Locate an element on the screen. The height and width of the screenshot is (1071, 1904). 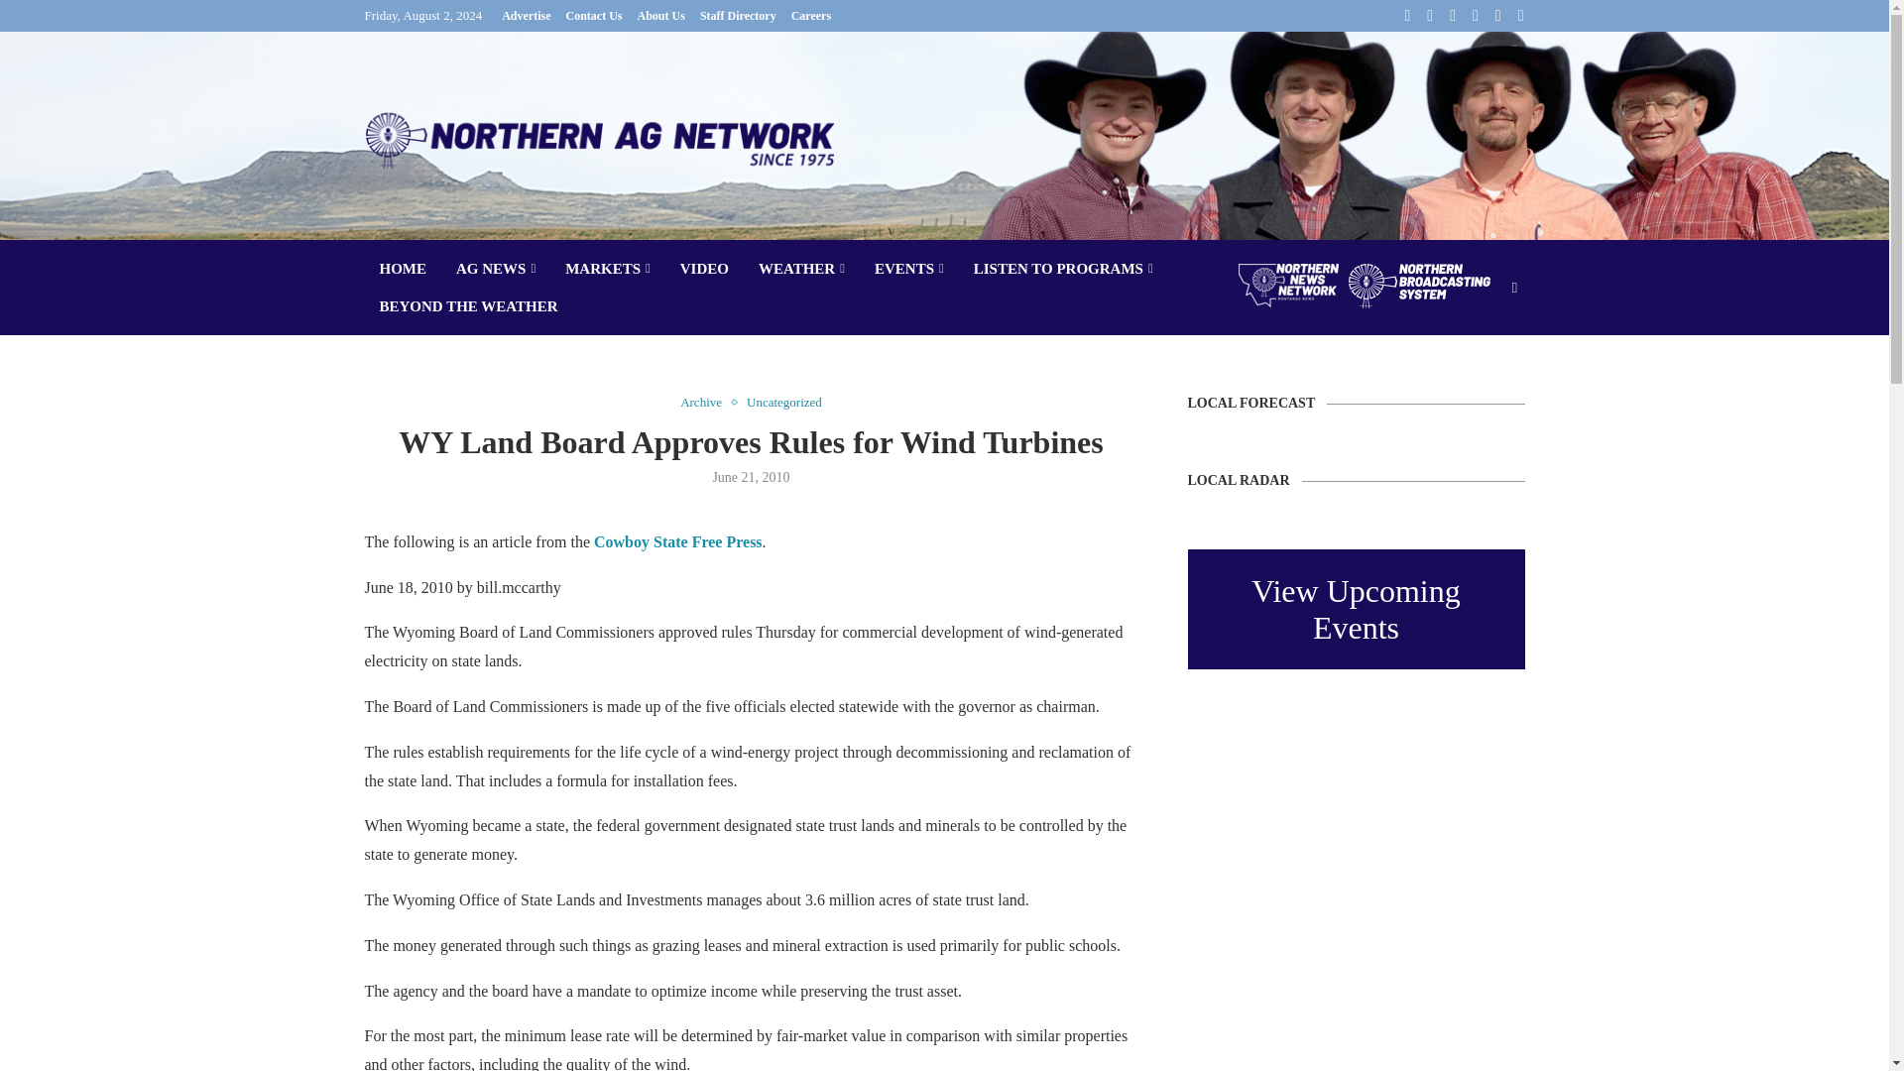
About Us is located at coordinates (661, 16).